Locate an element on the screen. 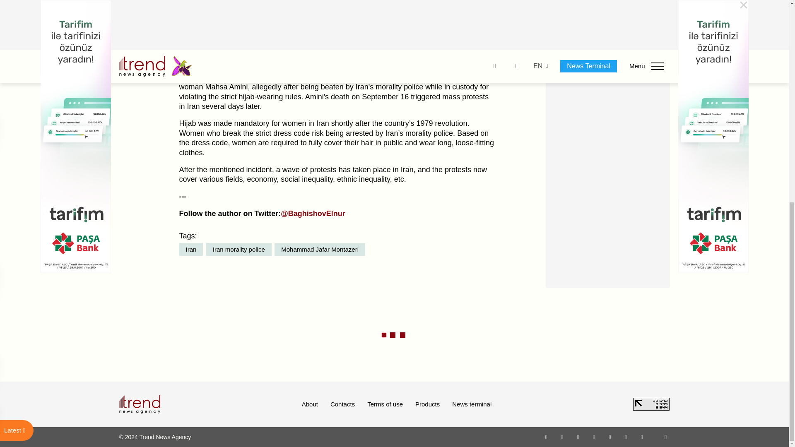 This screenshot has height=447, width=795. Telegram is located at coordinates (610, 437).